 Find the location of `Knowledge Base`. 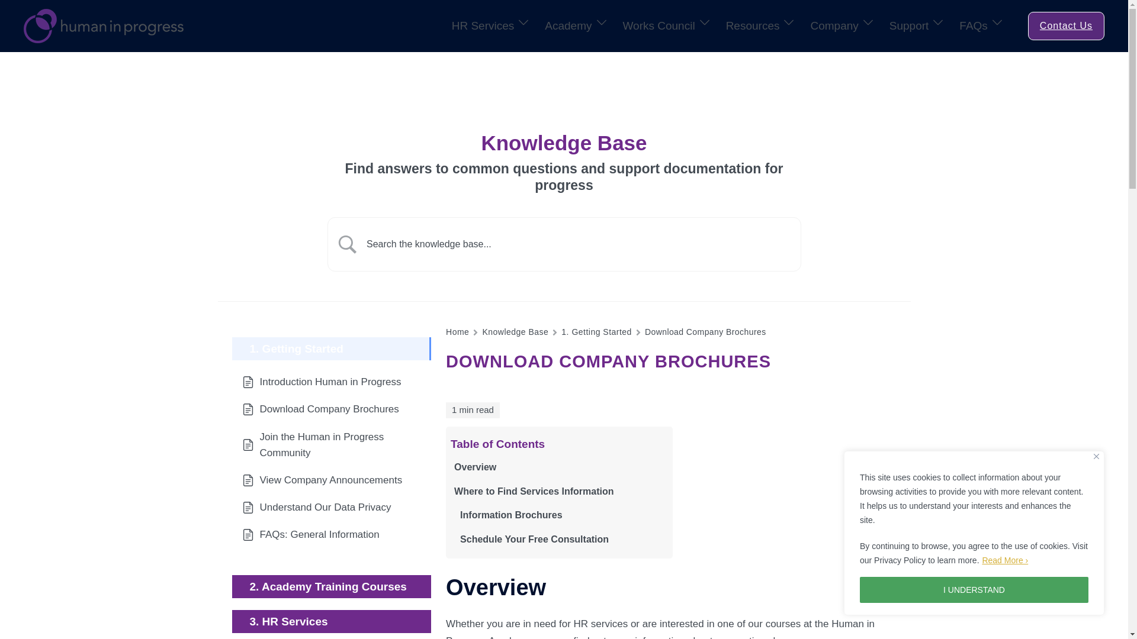

Knowledge Base is located at coordinates (515, 332).